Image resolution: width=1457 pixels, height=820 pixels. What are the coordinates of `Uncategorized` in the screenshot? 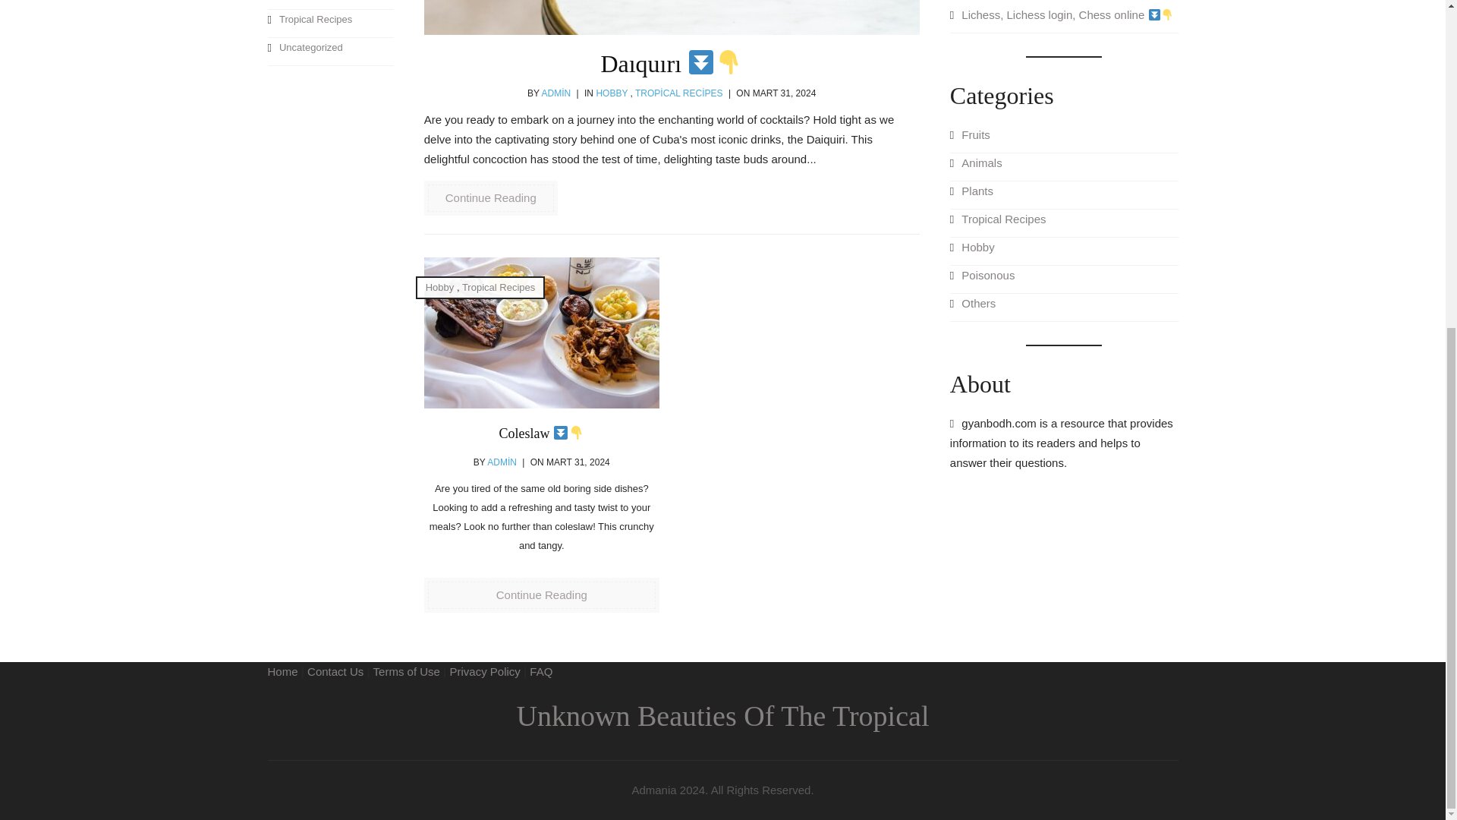 It's located at (329, 52).